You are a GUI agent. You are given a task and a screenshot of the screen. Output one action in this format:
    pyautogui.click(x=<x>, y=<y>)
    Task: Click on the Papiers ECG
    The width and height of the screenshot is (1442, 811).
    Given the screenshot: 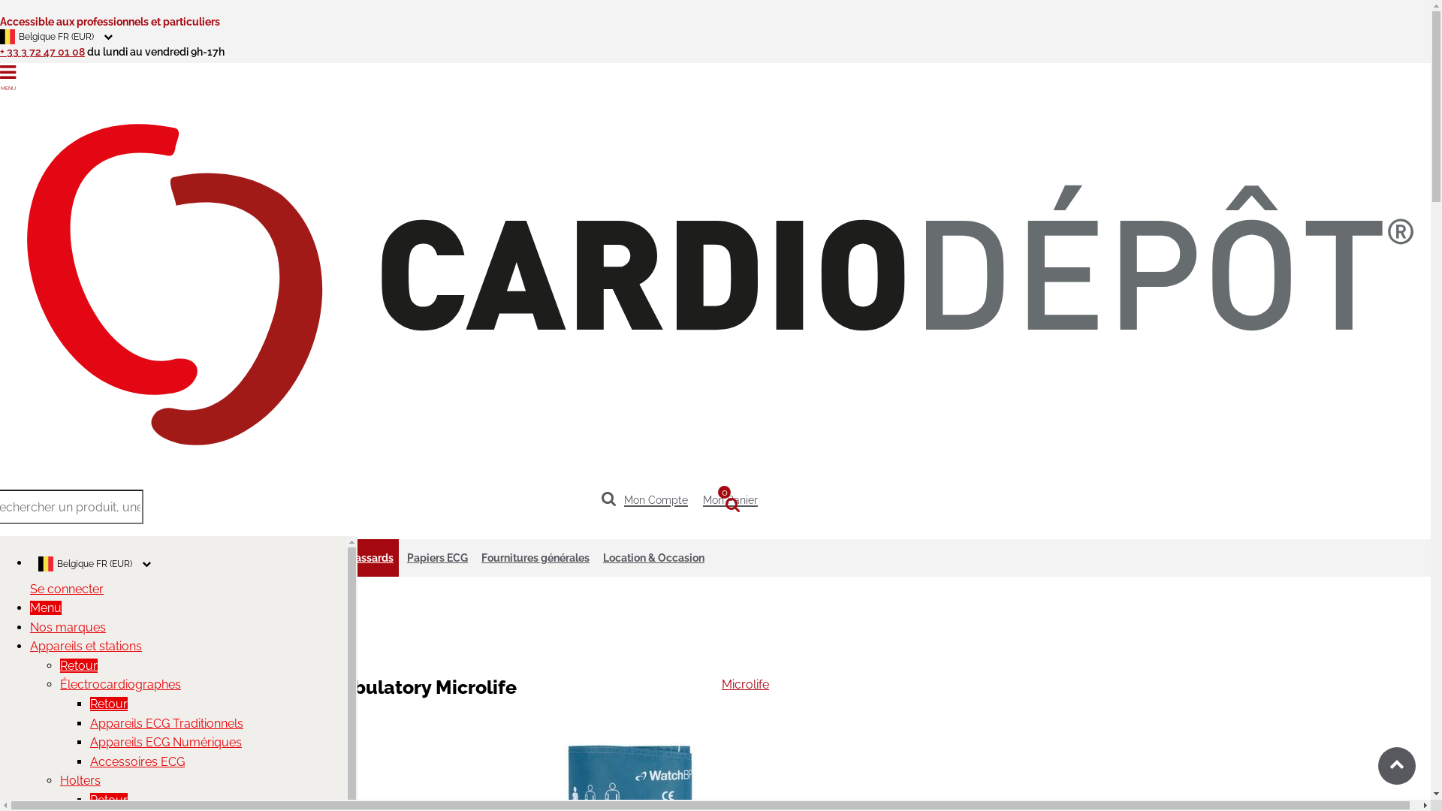 What is the action you would take?
    pyautogui.click(x=437, y=558)
    